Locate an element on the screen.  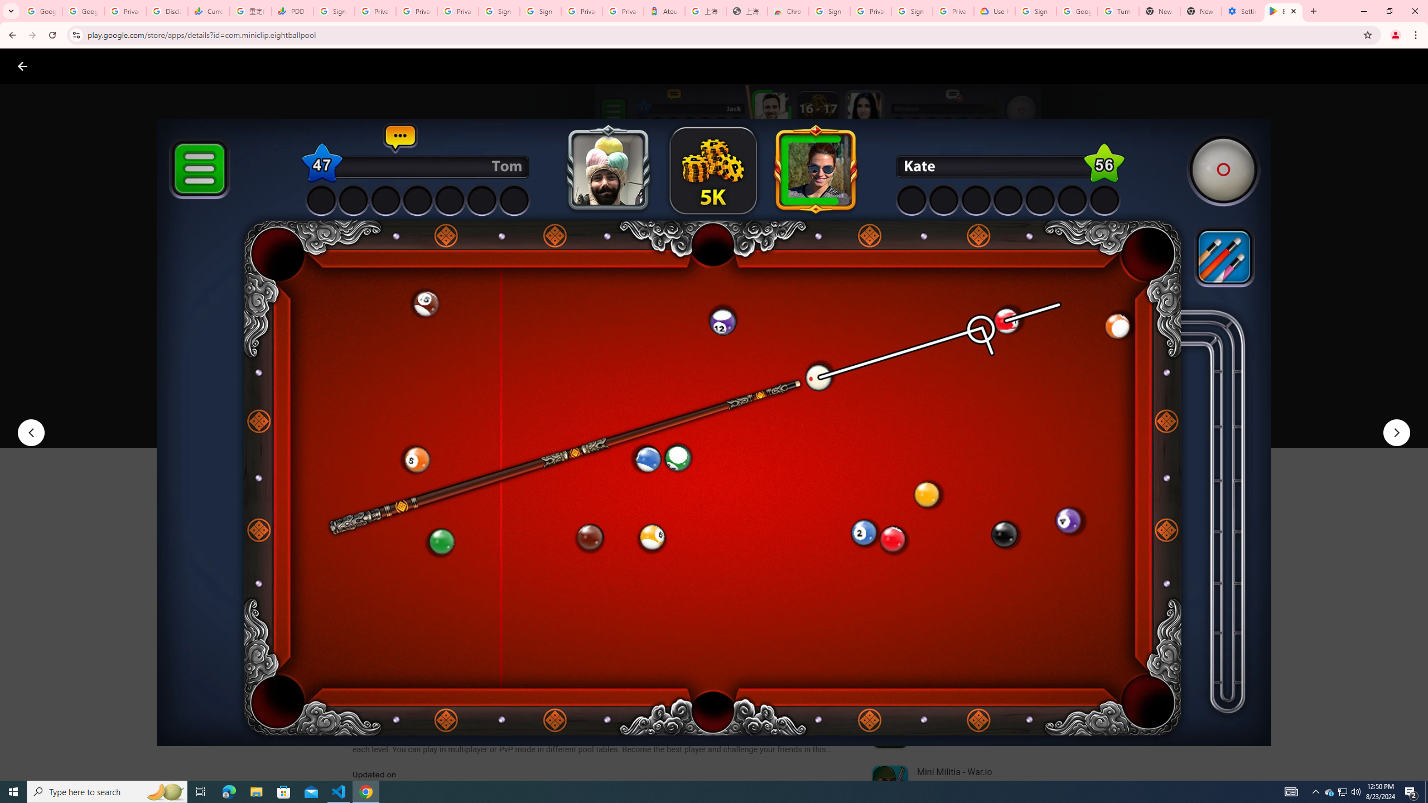
Settings - System is located at coordinates (1242, 11).